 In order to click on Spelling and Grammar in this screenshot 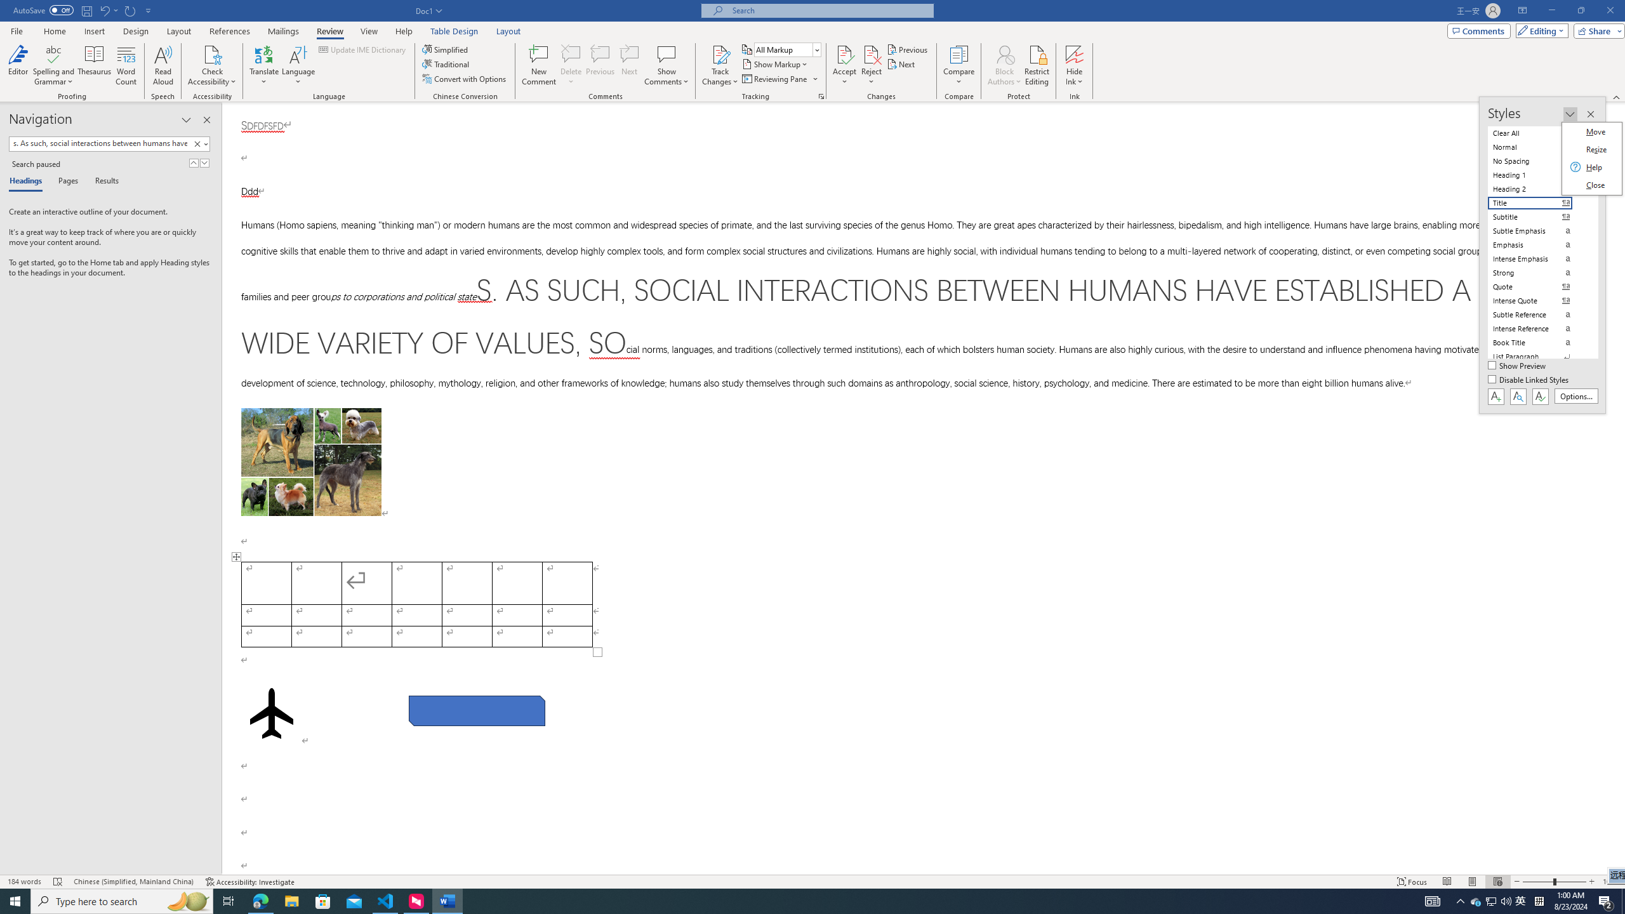, I will do `click(55, 54)`.